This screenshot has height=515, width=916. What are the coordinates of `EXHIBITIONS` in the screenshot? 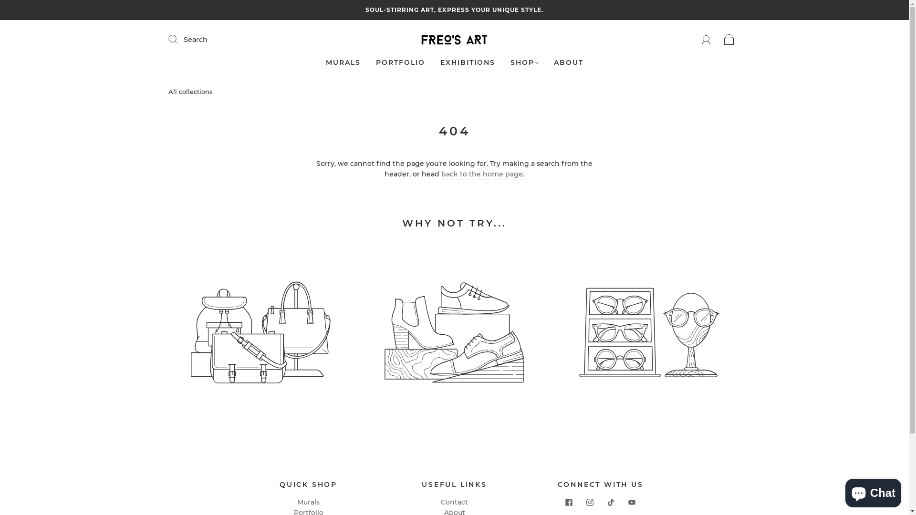 It's located at (468, 63).